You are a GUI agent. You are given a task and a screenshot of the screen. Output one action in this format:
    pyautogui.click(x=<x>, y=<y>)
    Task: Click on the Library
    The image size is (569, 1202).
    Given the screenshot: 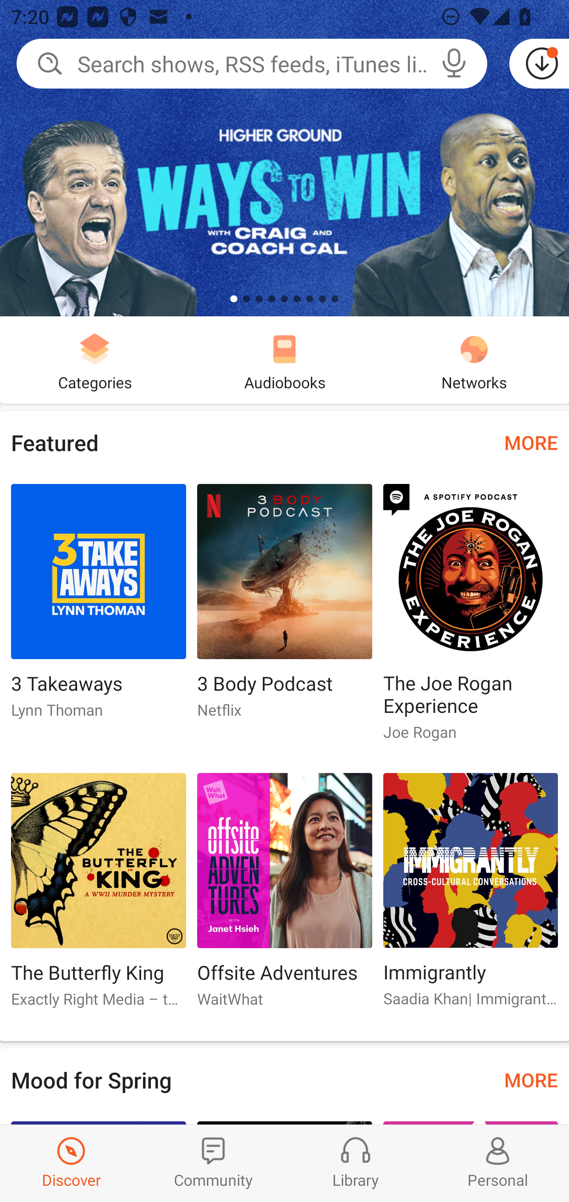 What is the action you would take?
    pyautogui.click(x=356, y=1163)
    